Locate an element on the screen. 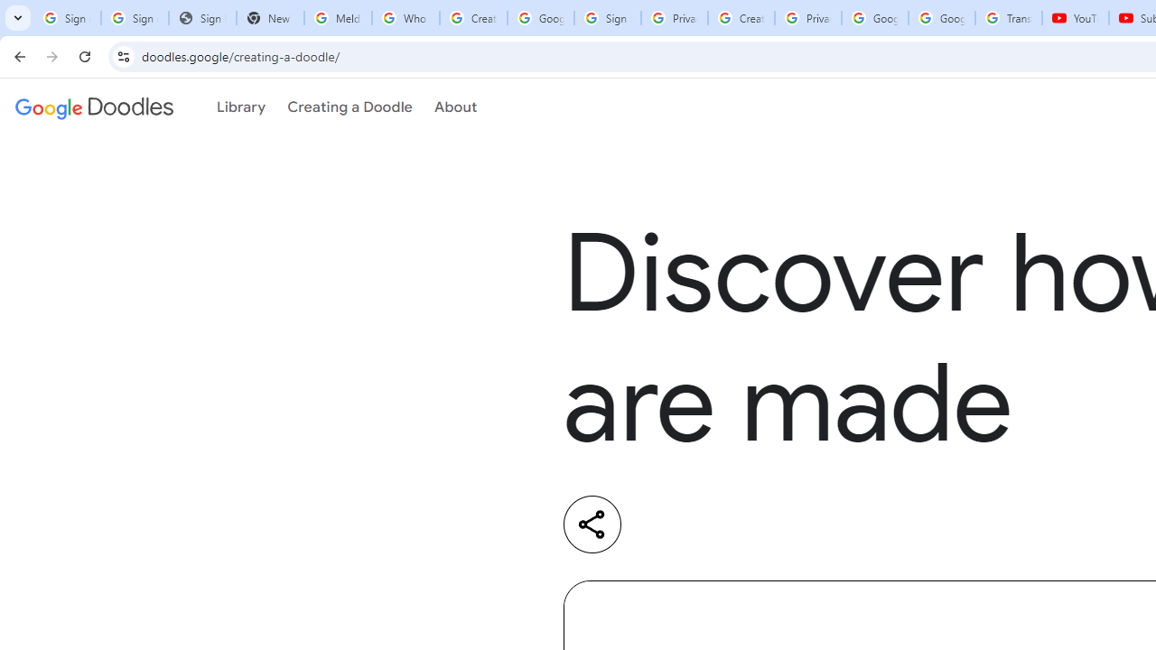 The height and width of the screenshot is (650, 1156). Create your Google Account is located at coordinates (473, 18).